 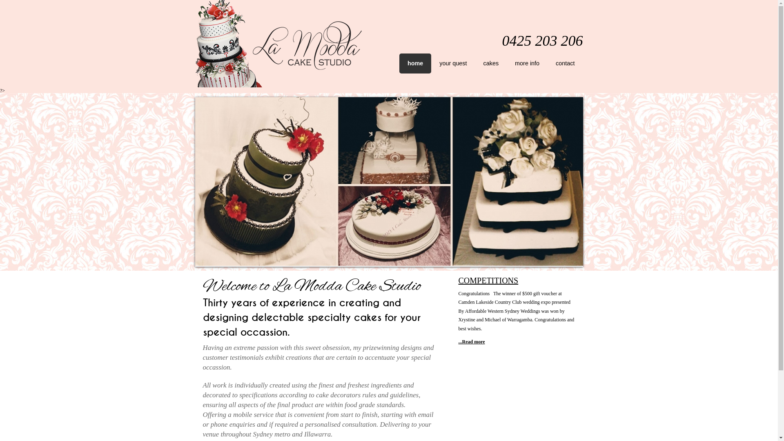 I want to click on online au casino slots, so click(x=43, y=110).